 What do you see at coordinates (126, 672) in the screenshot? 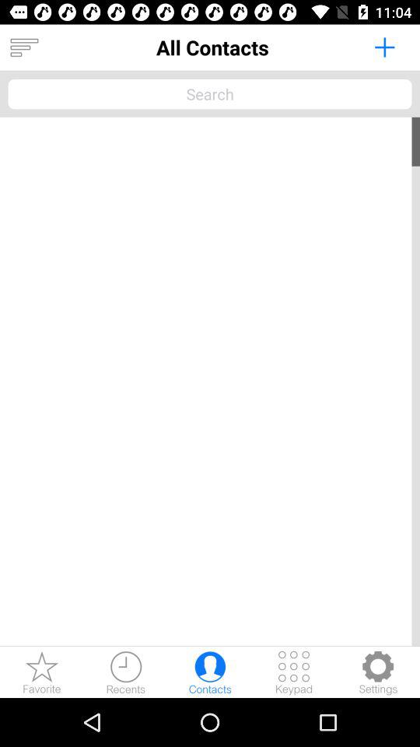
I see `see recent` at bounding box center [126, 672].